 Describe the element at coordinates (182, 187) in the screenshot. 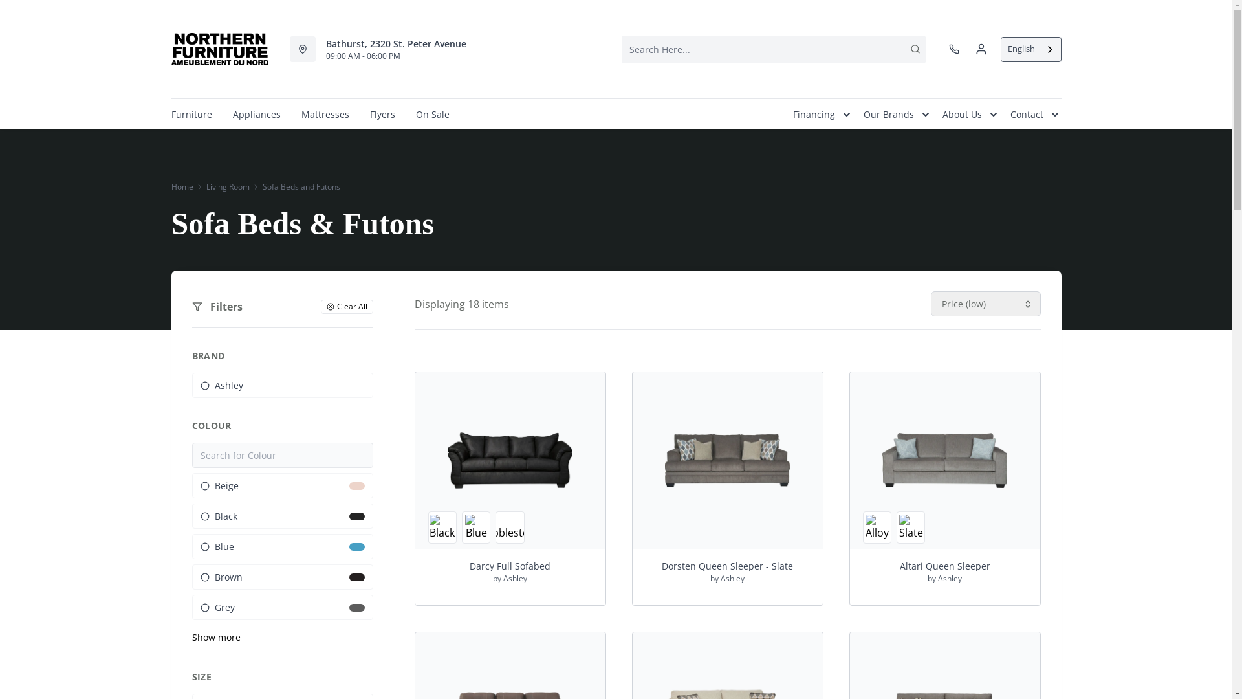

I see `Home` at that location.